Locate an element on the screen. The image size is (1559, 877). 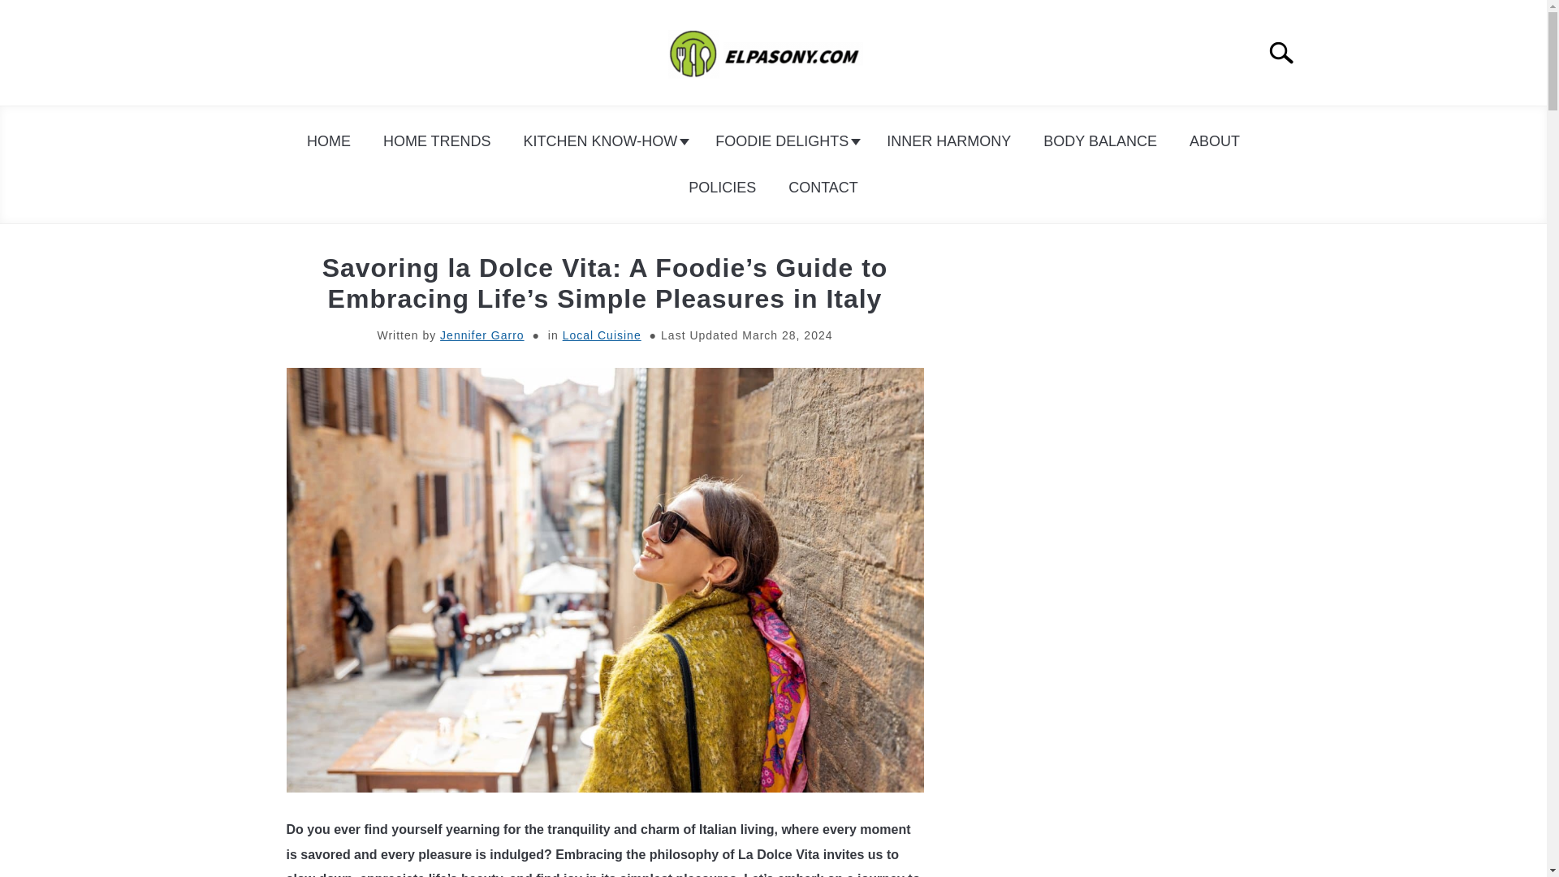
INNER HARMONY is located at coordinates (948, 141).